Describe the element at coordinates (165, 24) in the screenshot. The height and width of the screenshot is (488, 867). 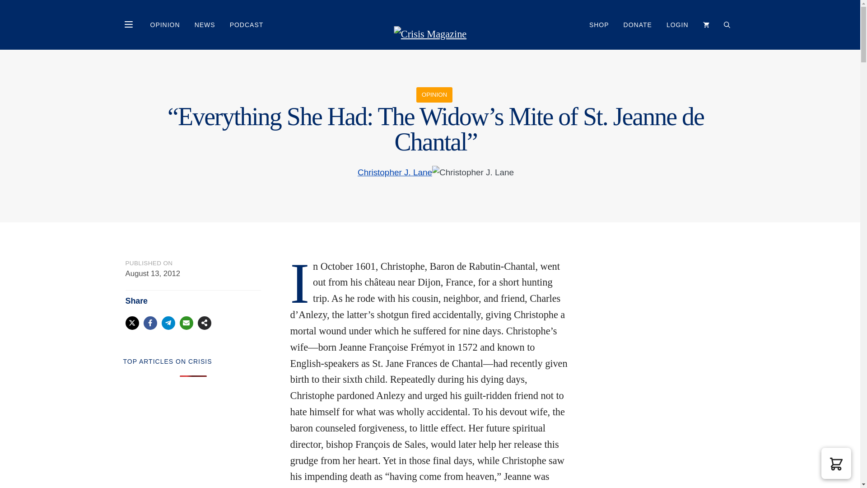
I see `OPINION` at that location.